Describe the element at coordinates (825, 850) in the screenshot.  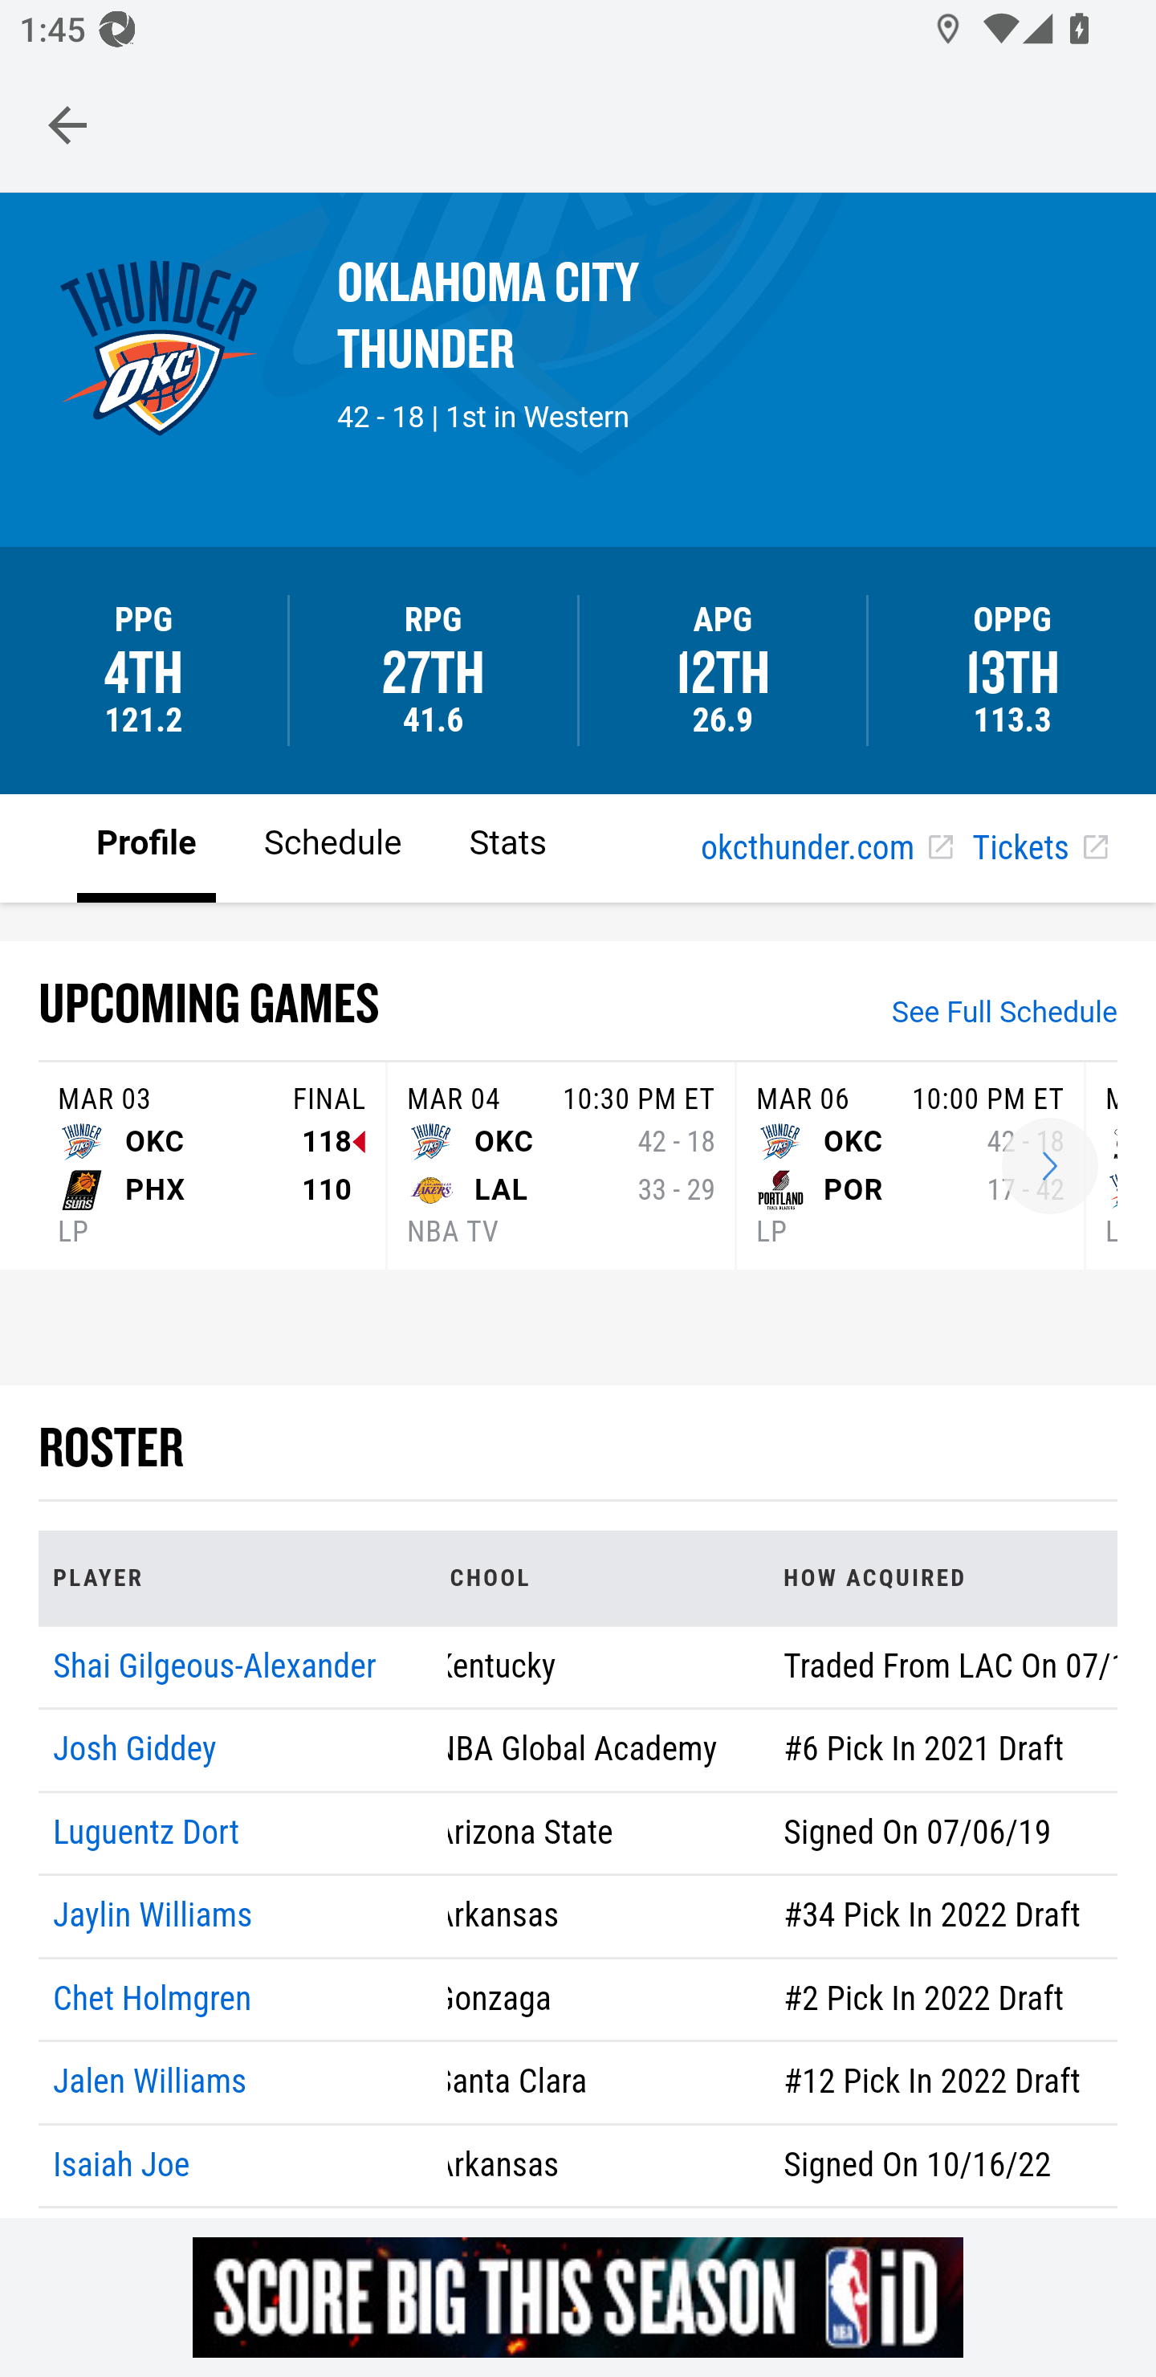
I see `okcthunder.com` at that location.